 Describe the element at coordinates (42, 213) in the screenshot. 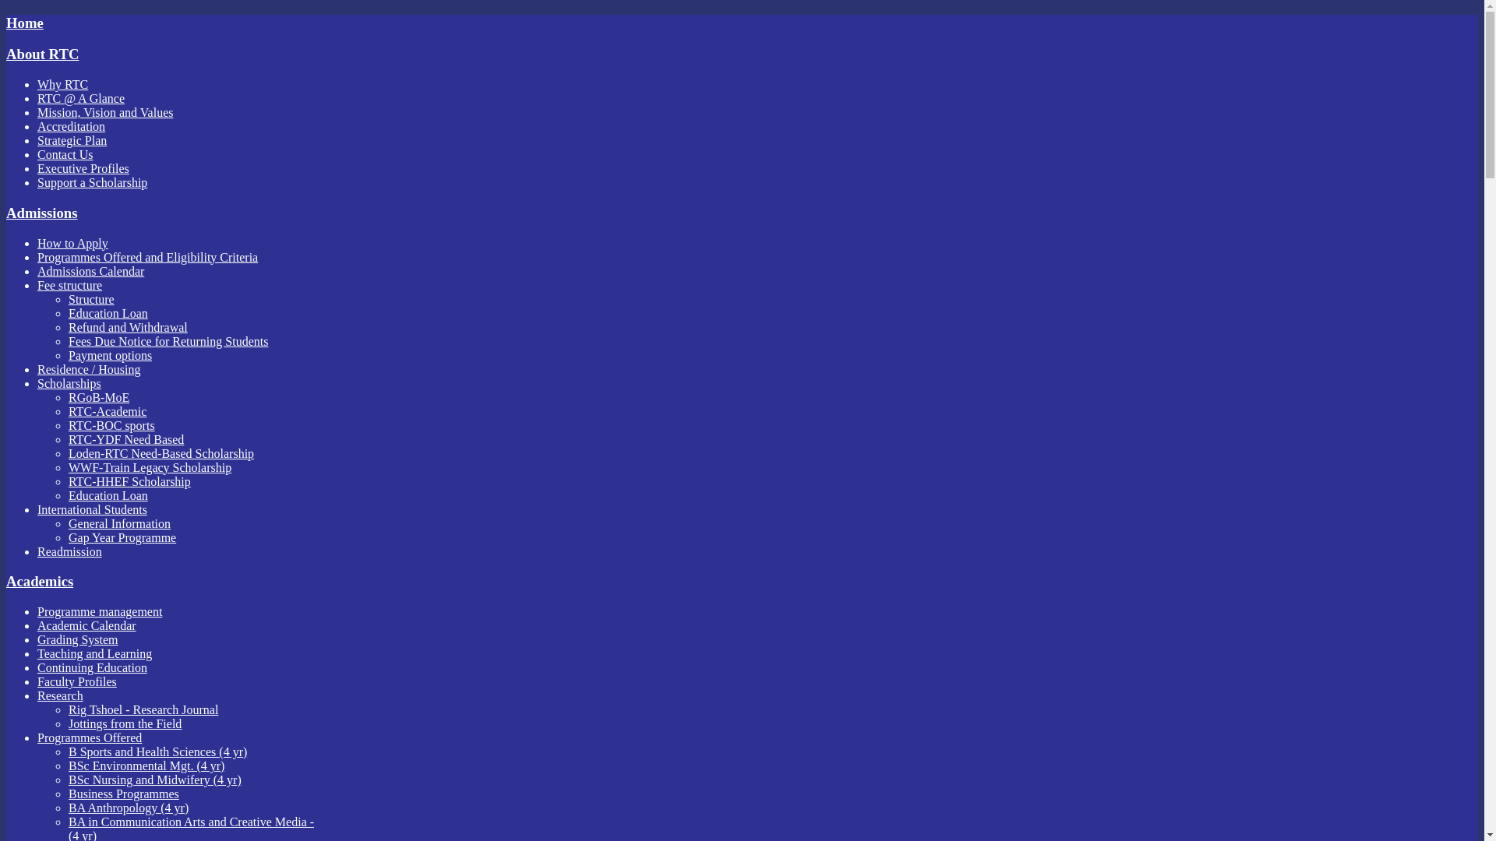

I see `Admissions` at that location.